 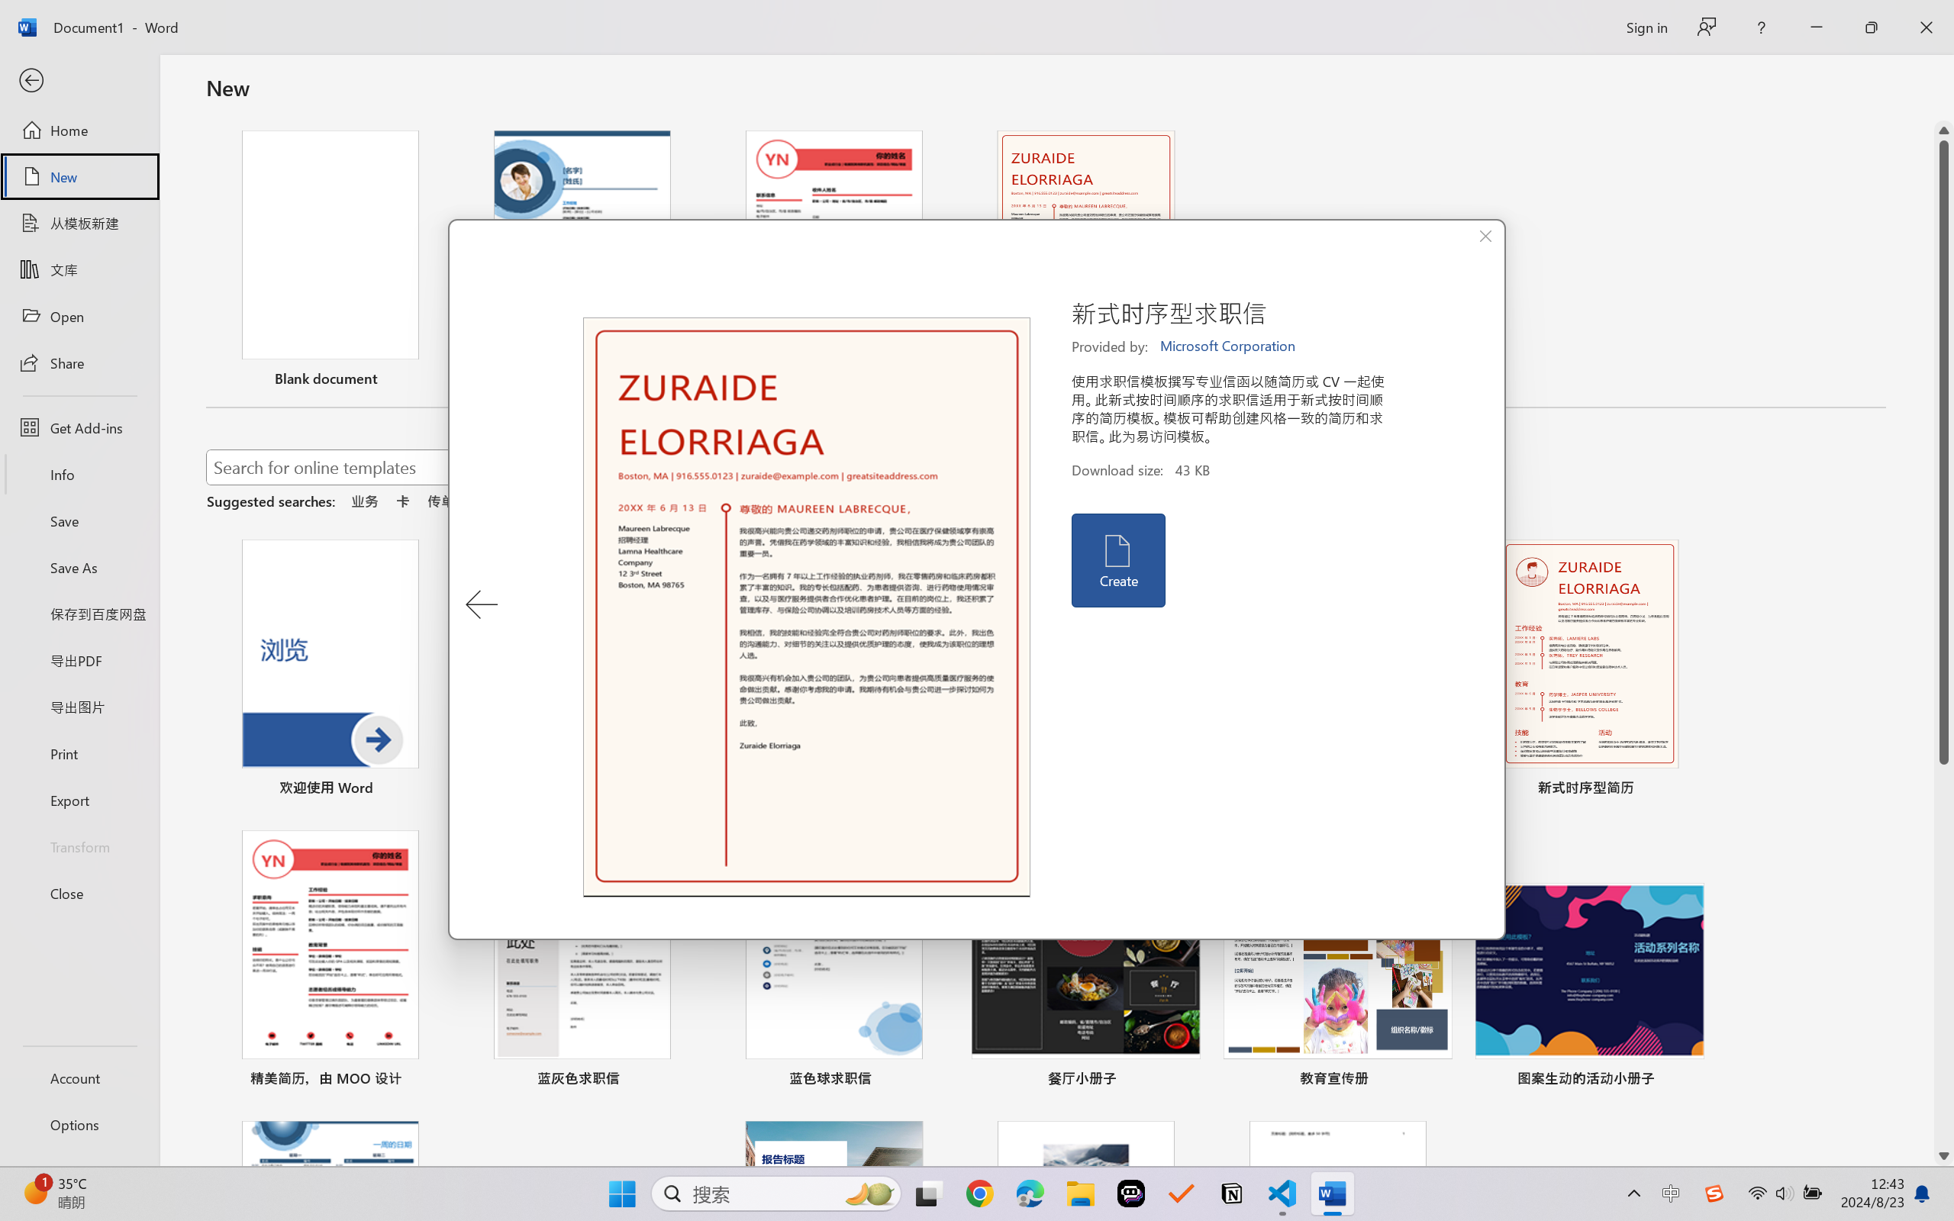 What do you see at coordinates (1117, 560) in the screenshot?
I see `Create` at bounding box center [1117, 560].